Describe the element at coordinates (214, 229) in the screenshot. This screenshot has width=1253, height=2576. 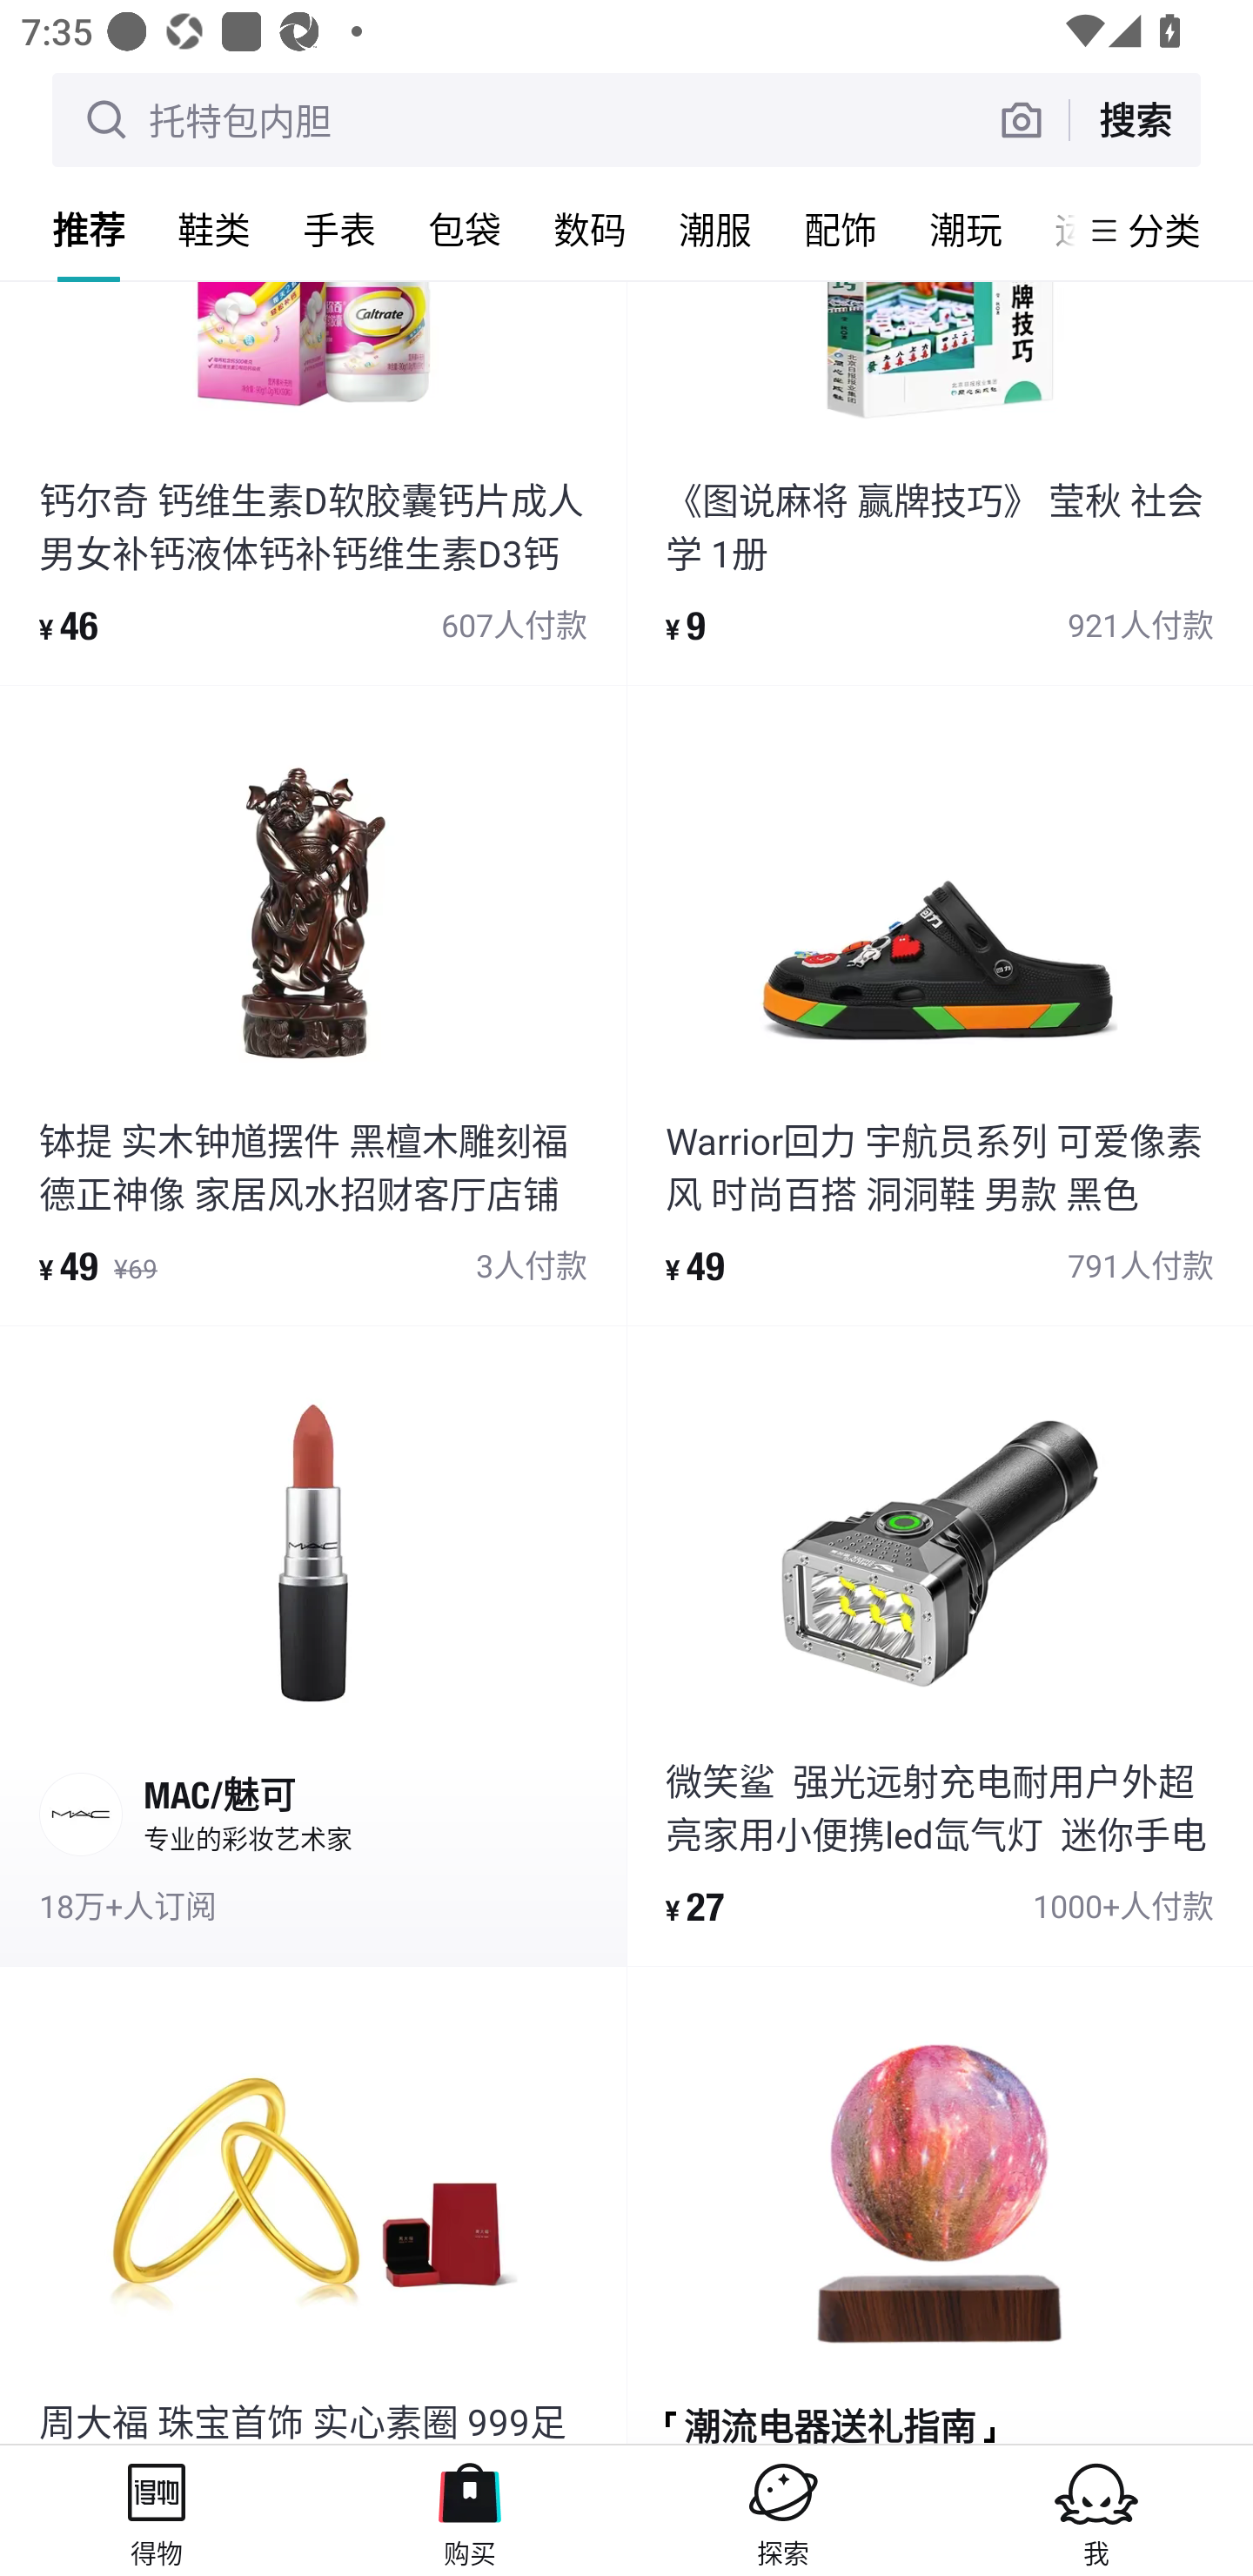
I see `鞋类` at that location.